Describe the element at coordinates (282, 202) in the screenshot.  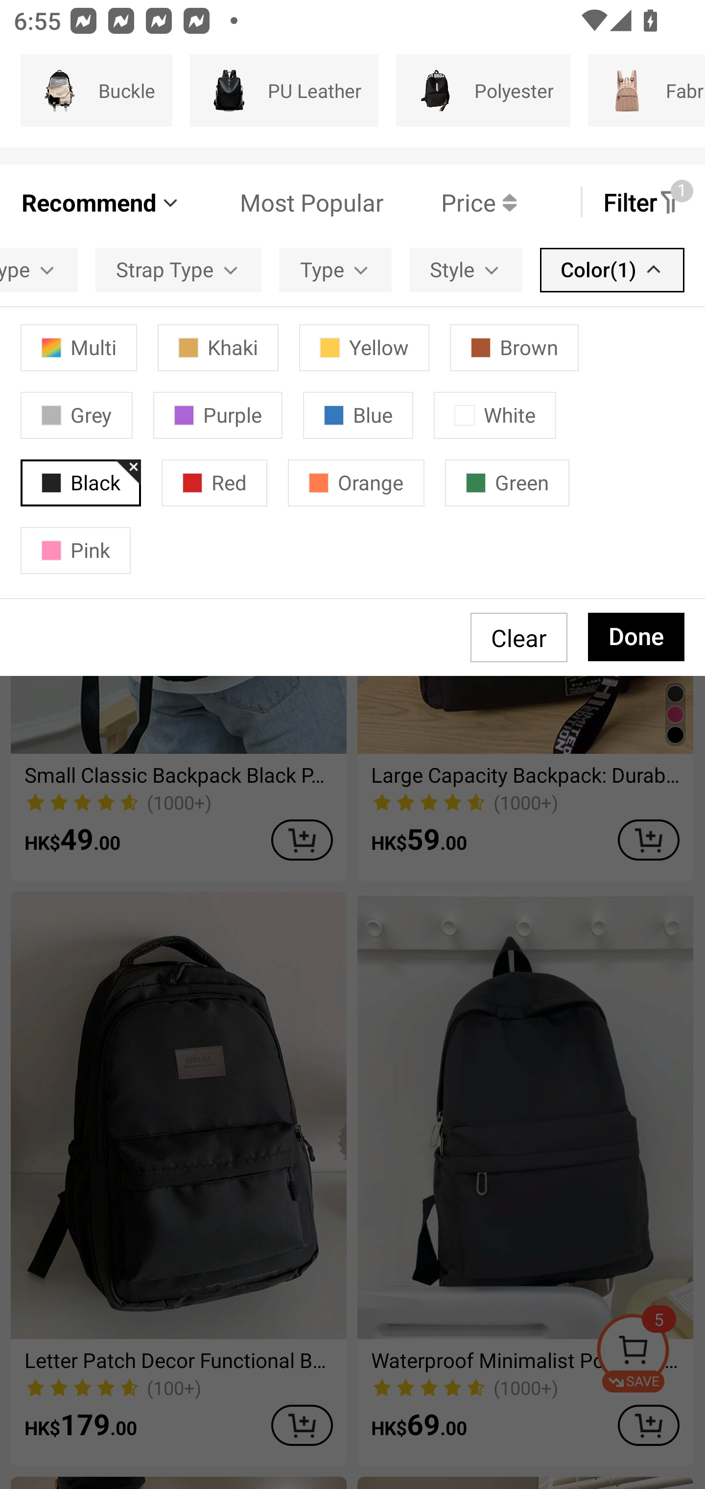
I see `Most Popular` at that location.